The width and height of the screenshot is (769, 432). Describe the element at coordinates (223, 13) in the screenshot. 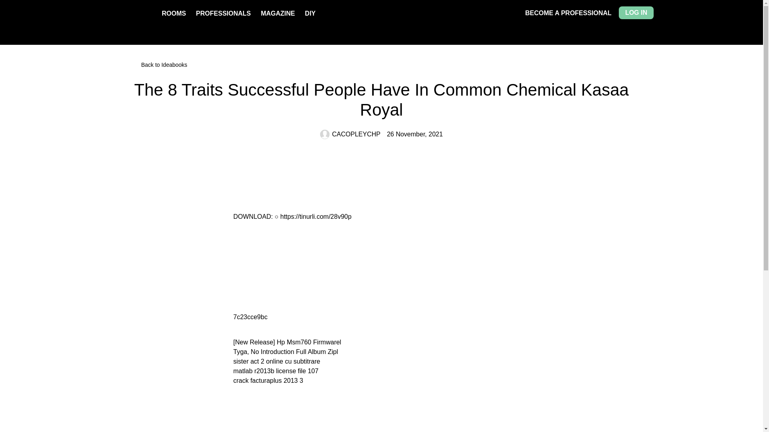

I see `PROFESSIONALS` at that location.